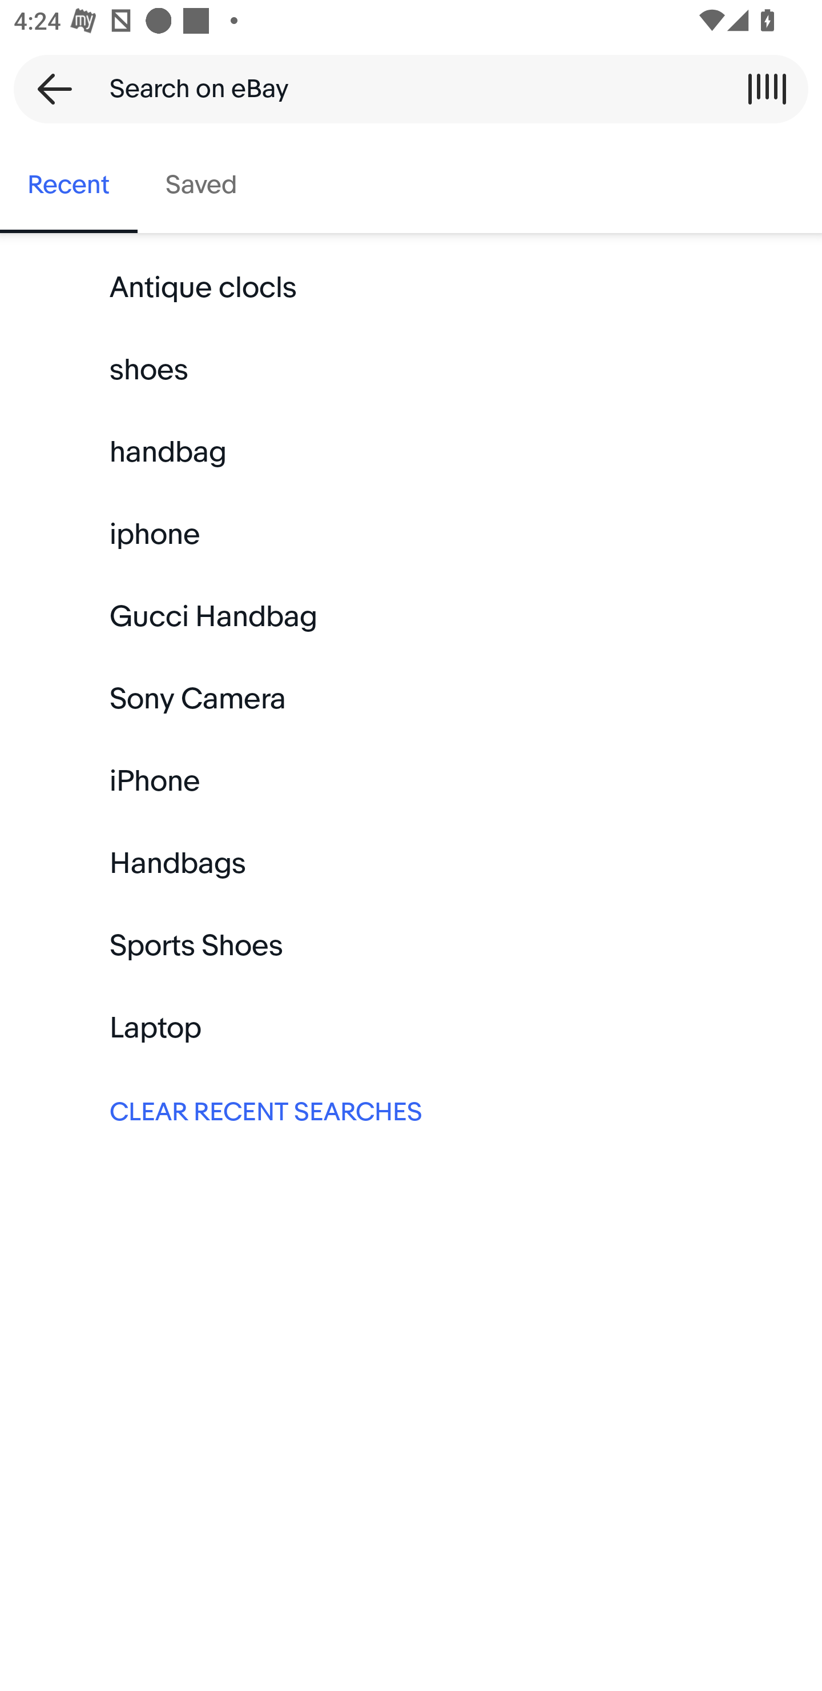 This screenshot has width=822, height=1691. What do you see at coordinates (411, 1109) in the screenshot?
I see `CLEAR RECENT SEARCHES` at bounding box center [411, 1109].